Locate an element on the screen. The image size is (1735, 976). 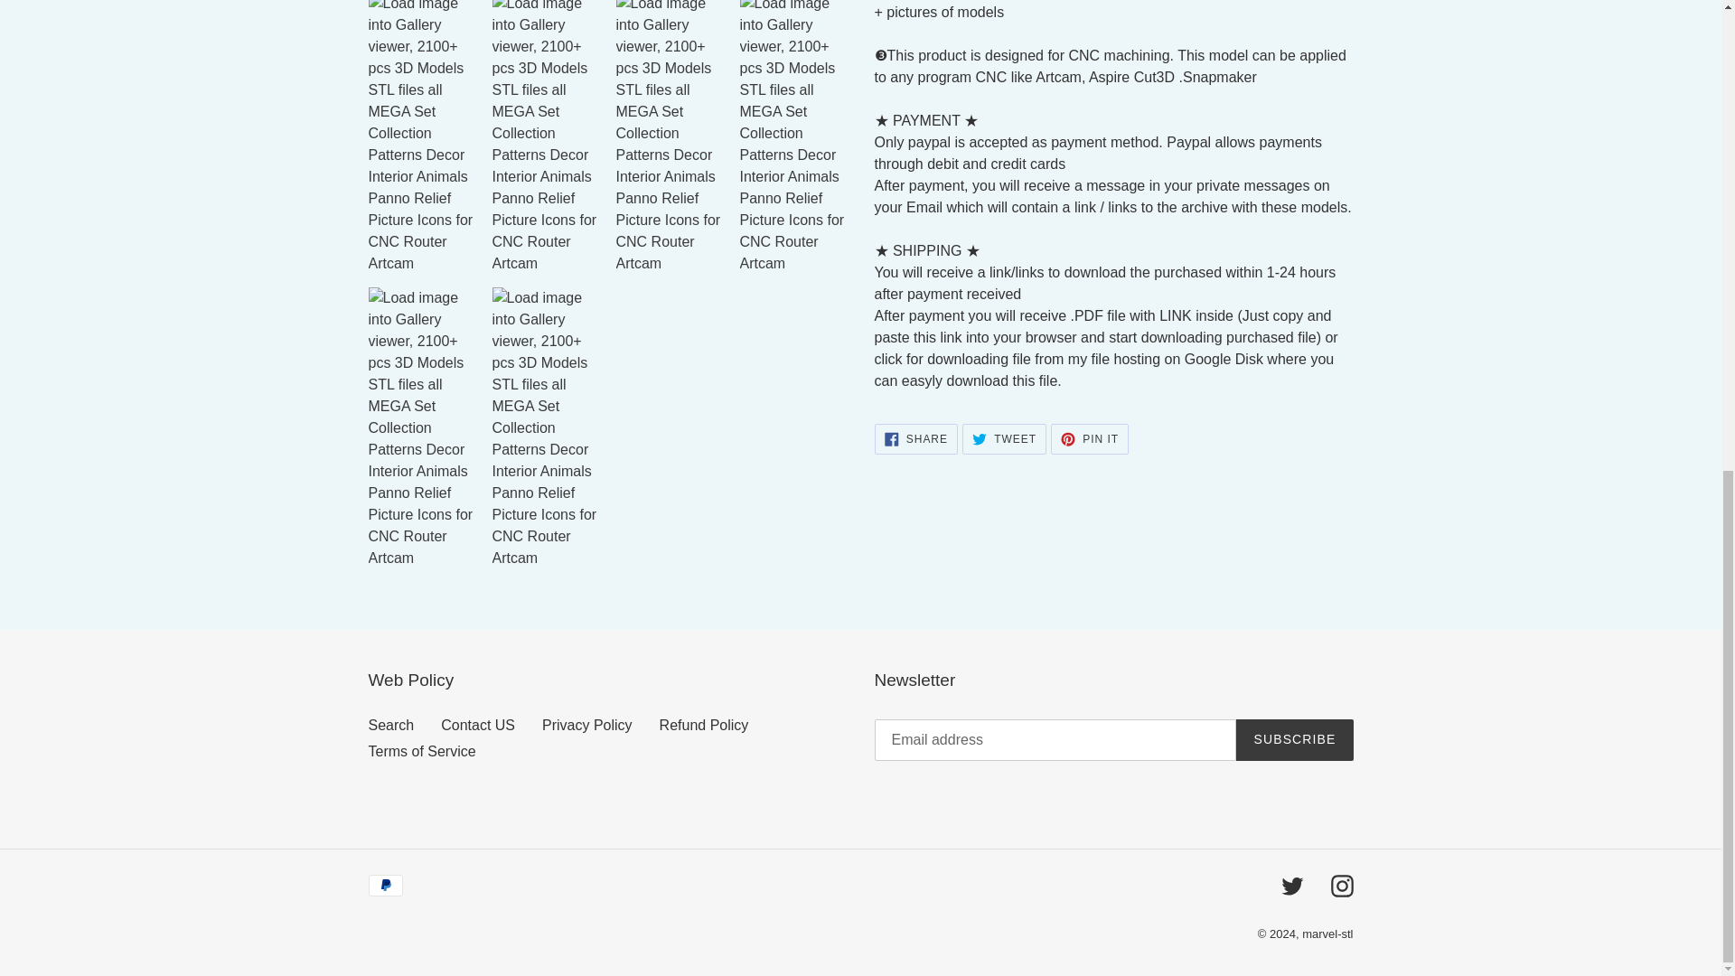
Refund Policy is located at coordinates (421, 751).